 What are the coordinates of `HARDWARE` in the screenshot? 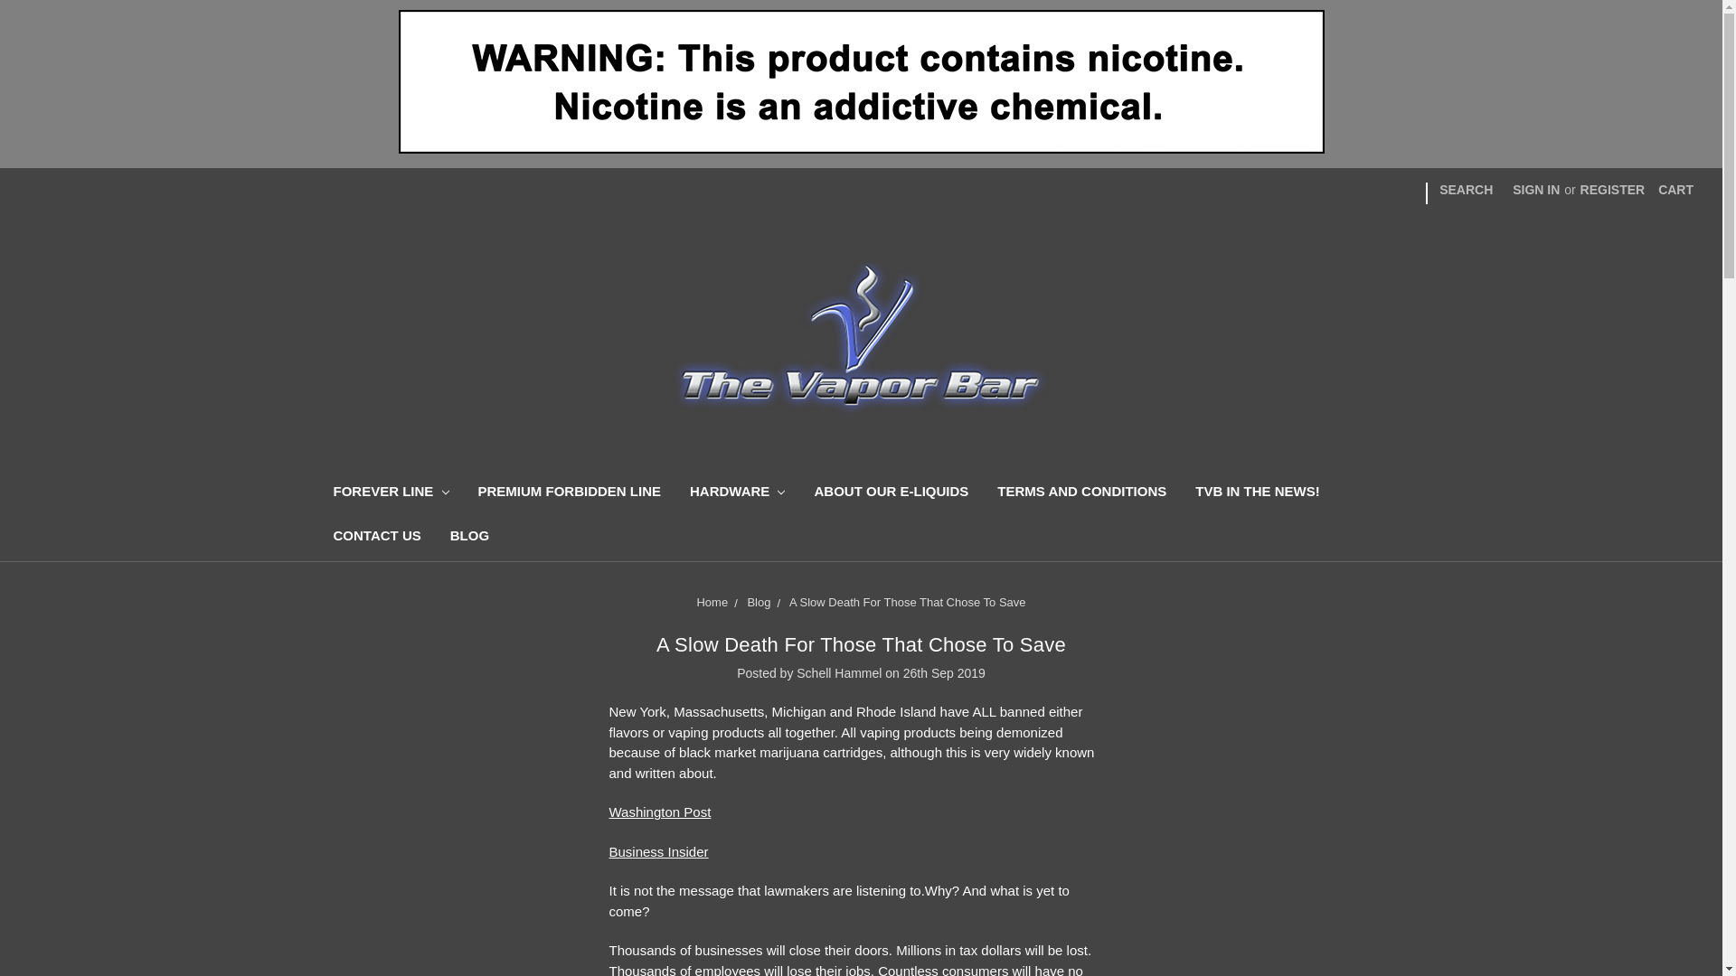 It's located at (736, 493).